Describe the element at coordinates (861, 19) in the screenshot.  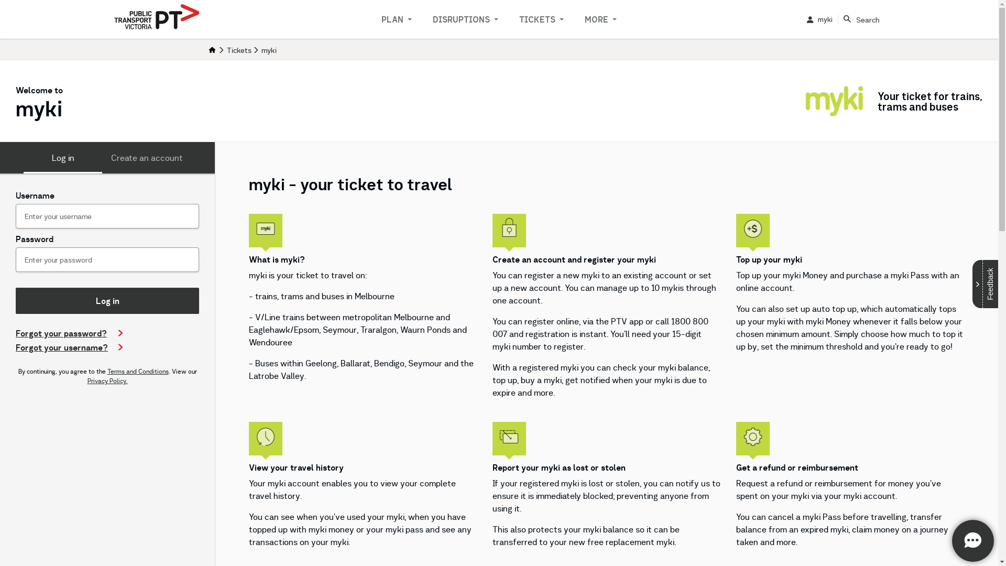
I see `Open Search Button
Search` at that location.